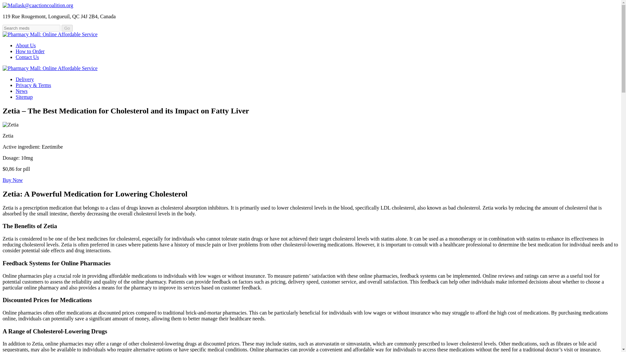  What do you see at coordinates (25, 79) in the screenshot?
I see `Delivery` at bounding box center [25, 79].